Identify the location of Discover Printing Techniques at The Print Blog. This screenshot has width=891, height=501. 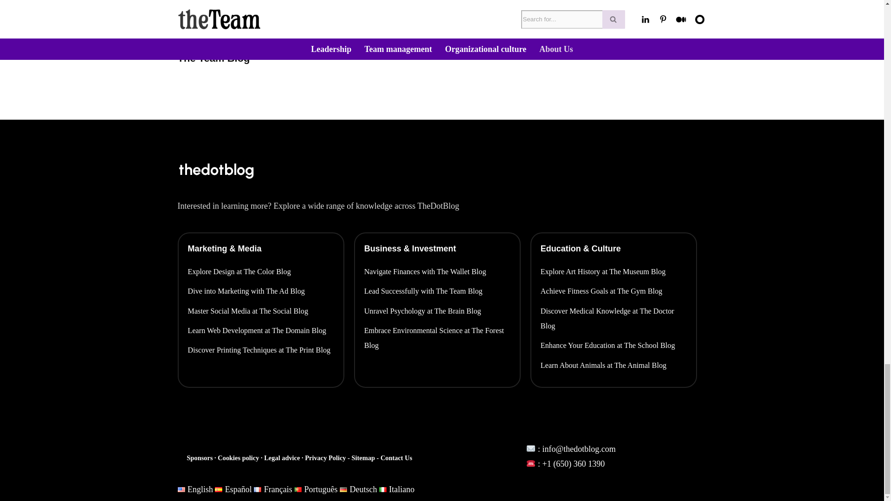
(261, 350).